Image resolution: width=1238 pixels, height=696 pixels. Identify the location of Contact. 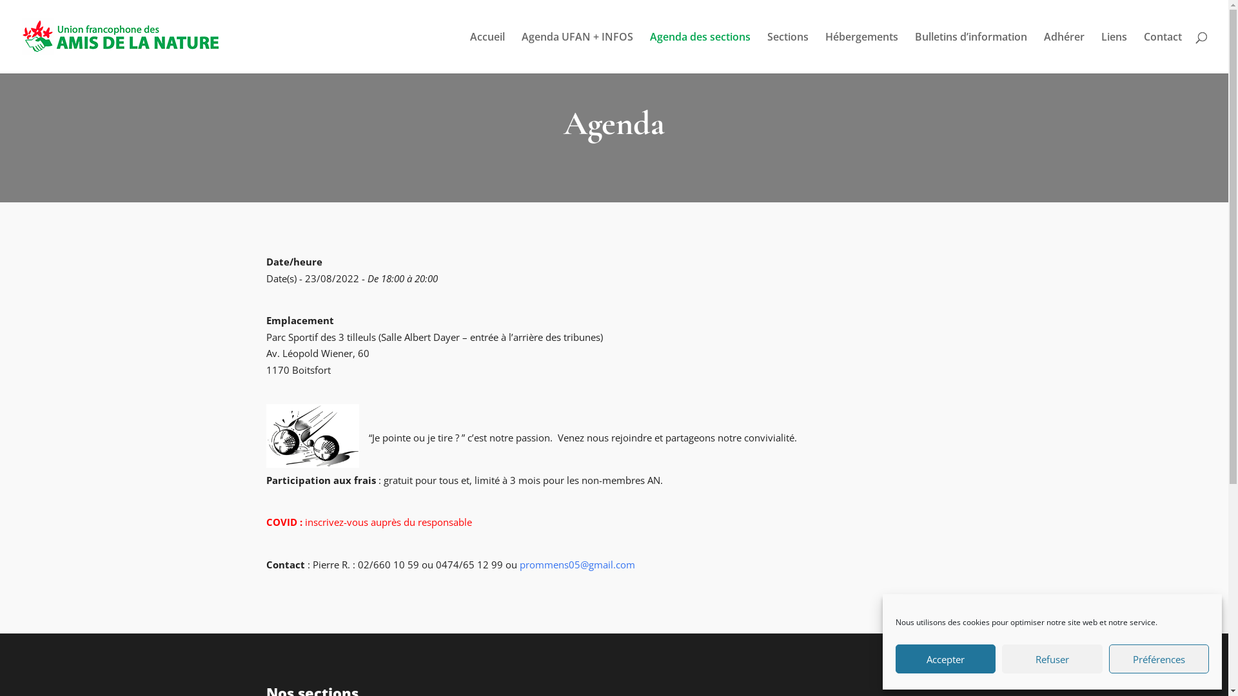
(1163, 53).